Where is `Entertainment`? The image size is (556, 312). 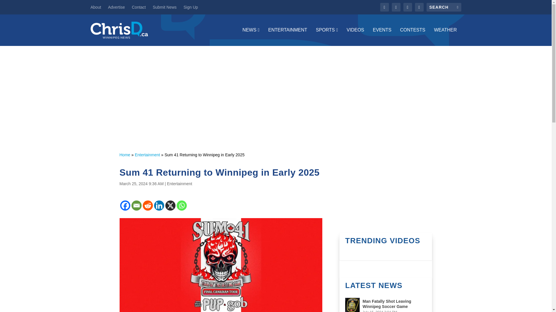 Entertainment is located at coordinates (179, 183).